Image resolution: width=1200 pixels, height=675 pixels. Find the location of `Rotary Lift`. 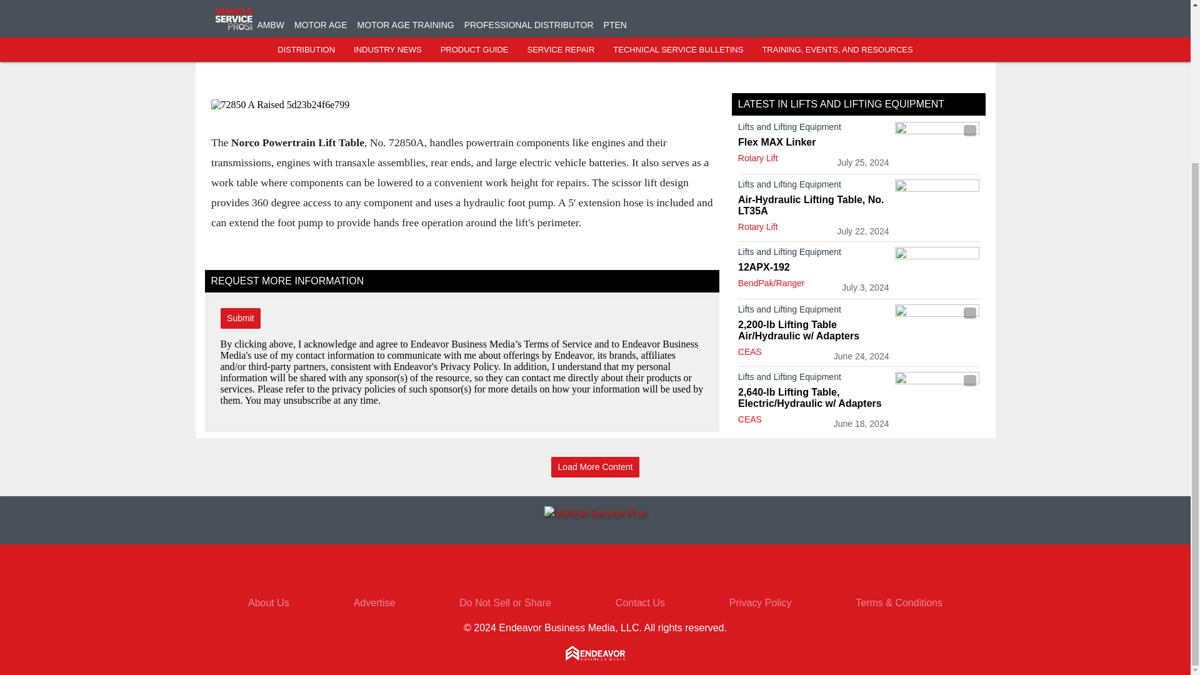

Rotary Lift is located at coordinates (757, 227).